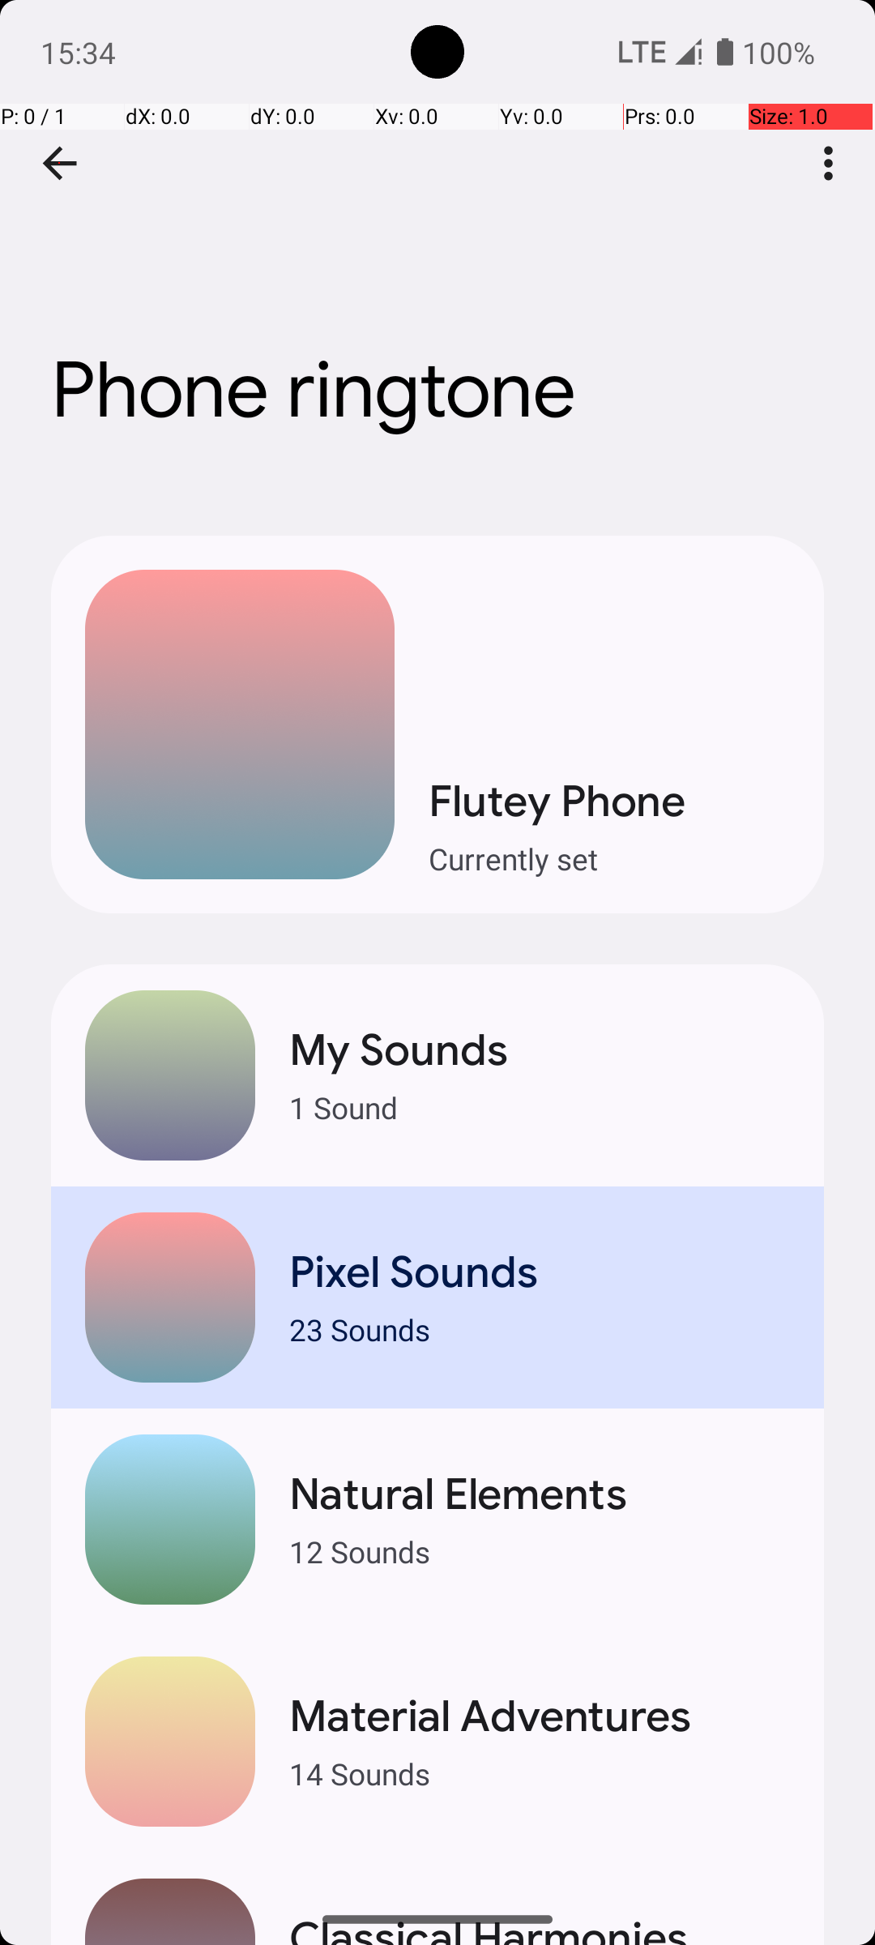  I want to click on 14 Sounds, so click(540, 1773).